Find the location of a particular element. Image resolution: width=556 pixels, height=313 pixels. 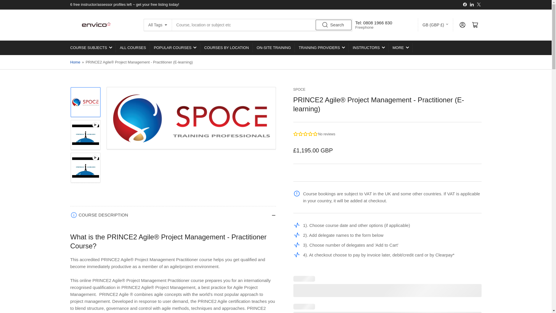

LinkedIn is located at coordinates (472, 4).